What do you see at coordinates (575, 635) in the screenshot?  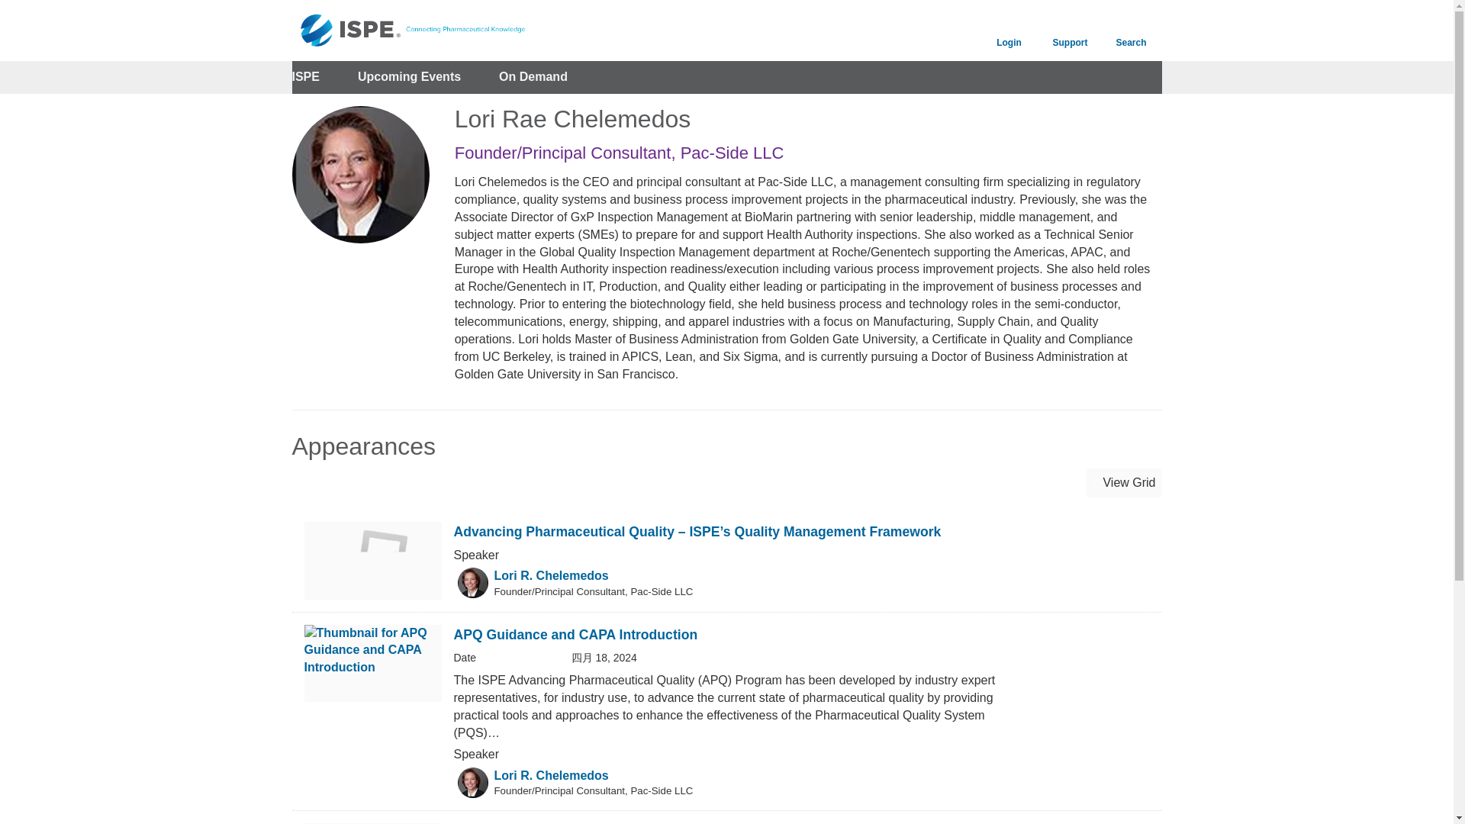 I see `APQ Guidance and CAPA Introduction` at bounding box center [575, 635].